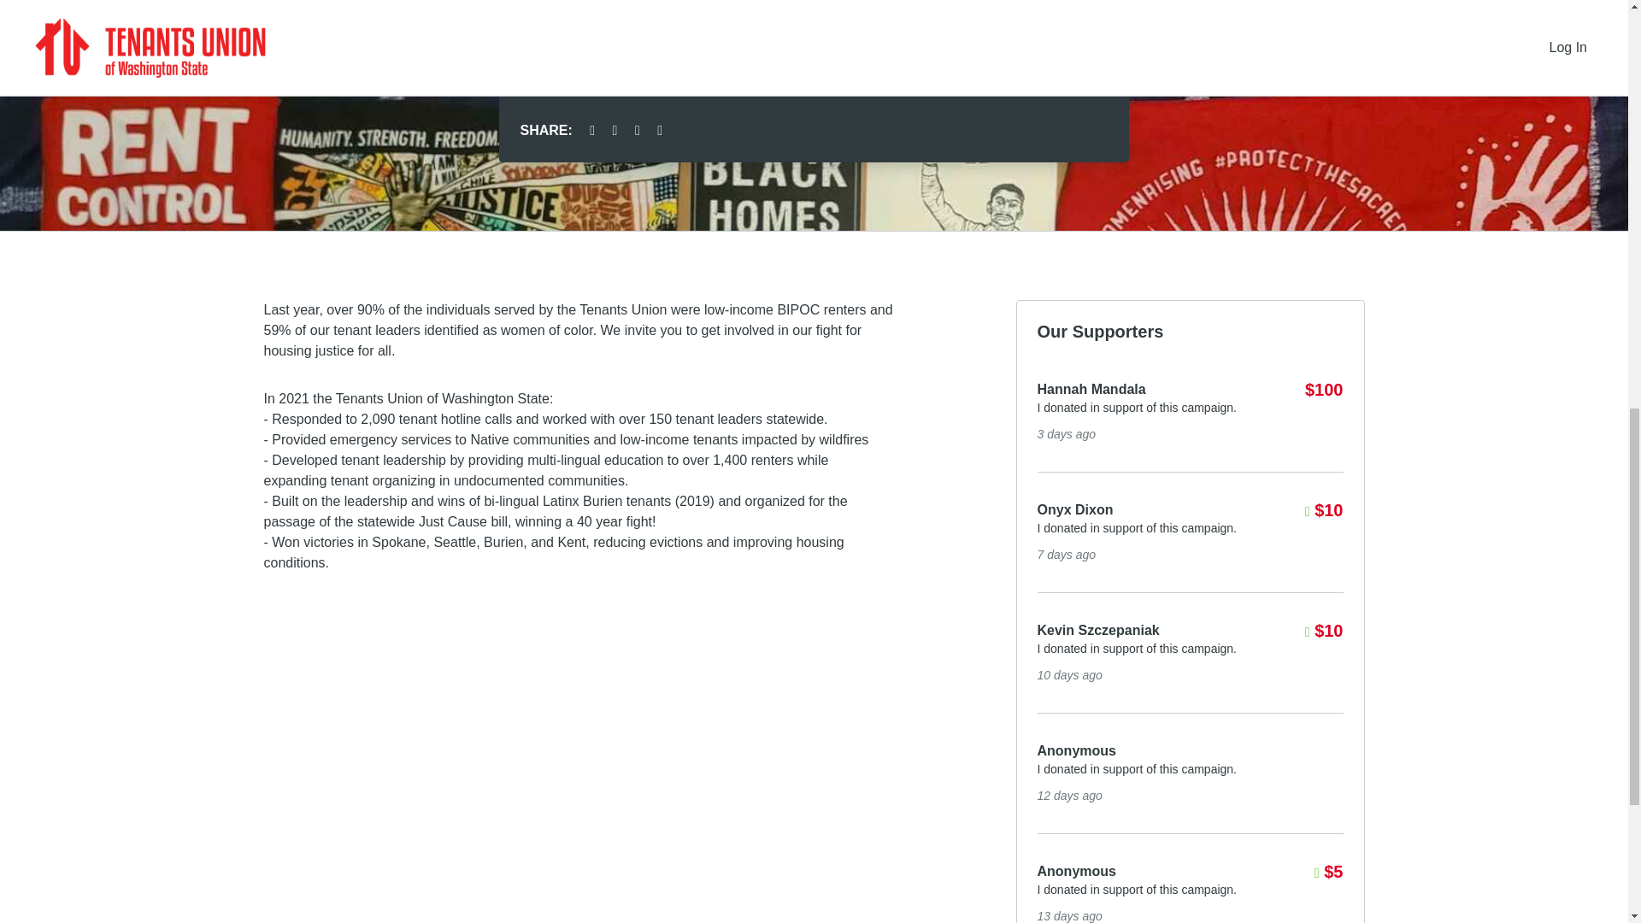  What do you see at coordinates (1067, 554) in the screenshot?
I see `4 days ago` at bounding box center [1067, 554].